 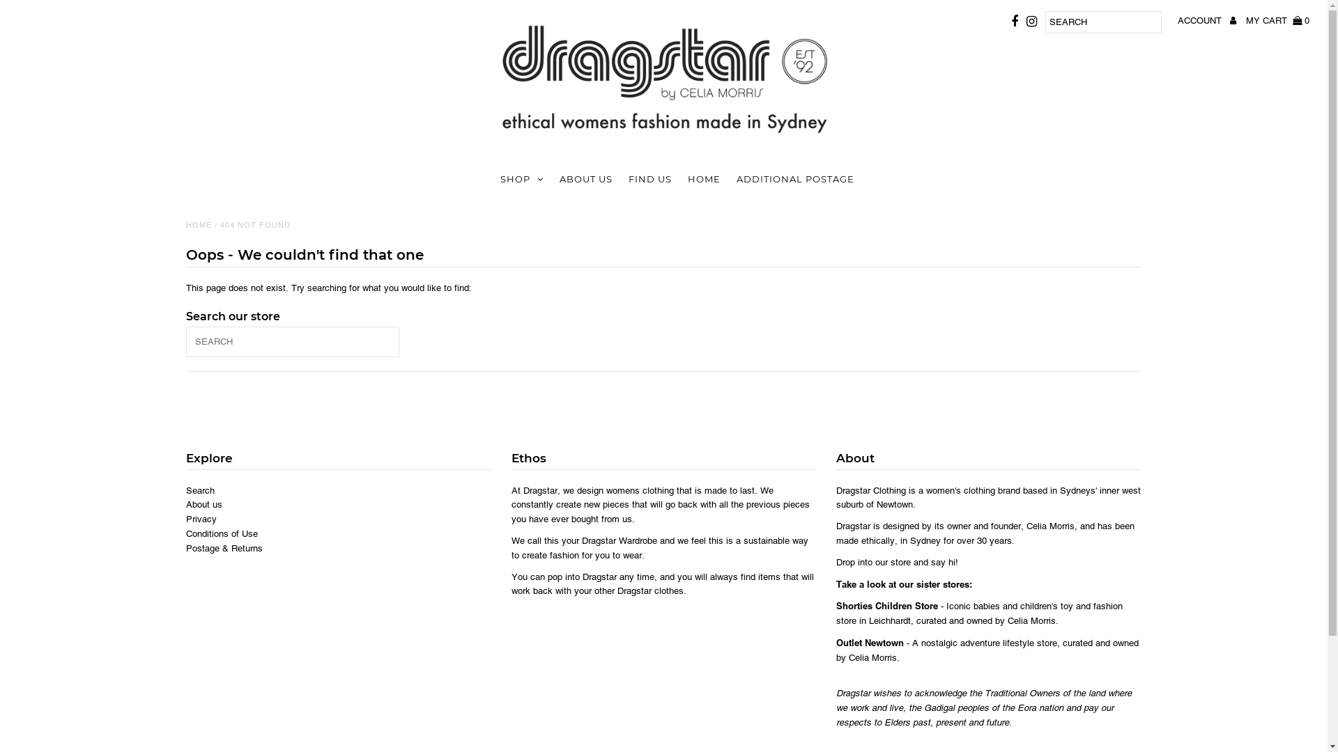 I want to click on Outlet Newtown, so click(x=870, y=643).